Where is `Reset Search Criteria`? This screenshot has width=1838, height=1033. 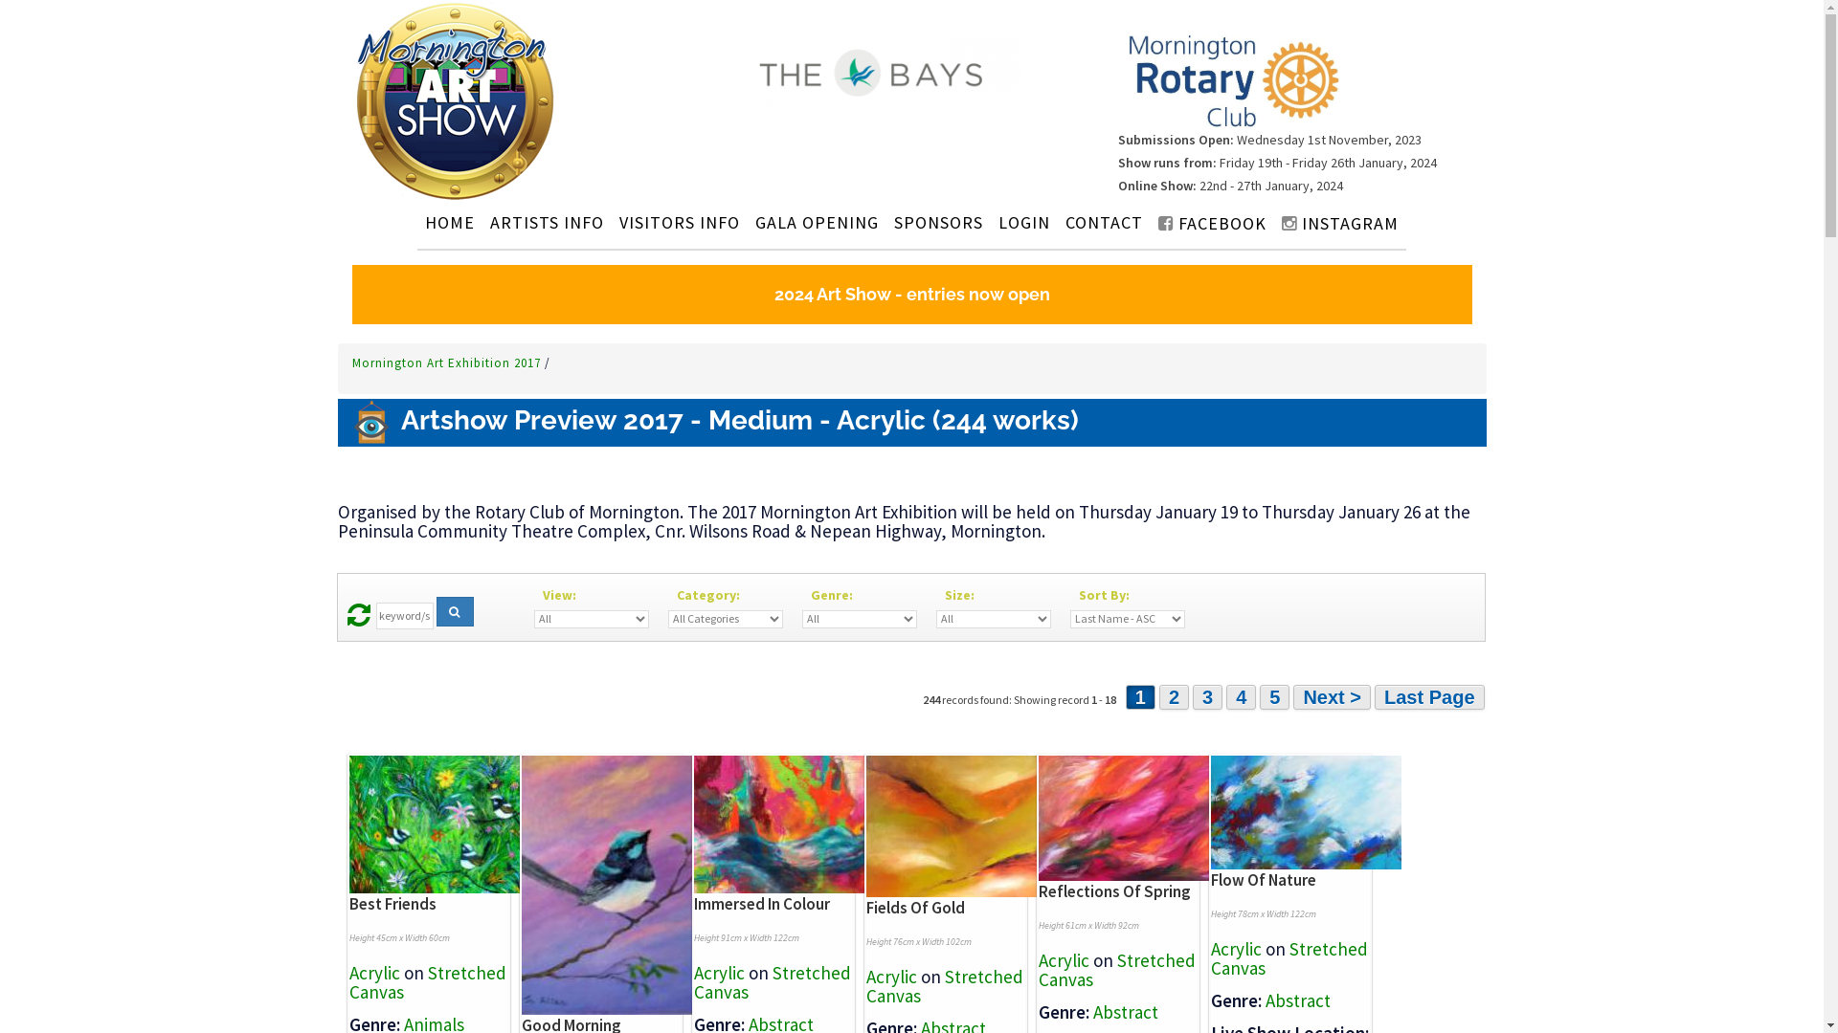 Reset Search Criteria is located at coordinates (358, 620).